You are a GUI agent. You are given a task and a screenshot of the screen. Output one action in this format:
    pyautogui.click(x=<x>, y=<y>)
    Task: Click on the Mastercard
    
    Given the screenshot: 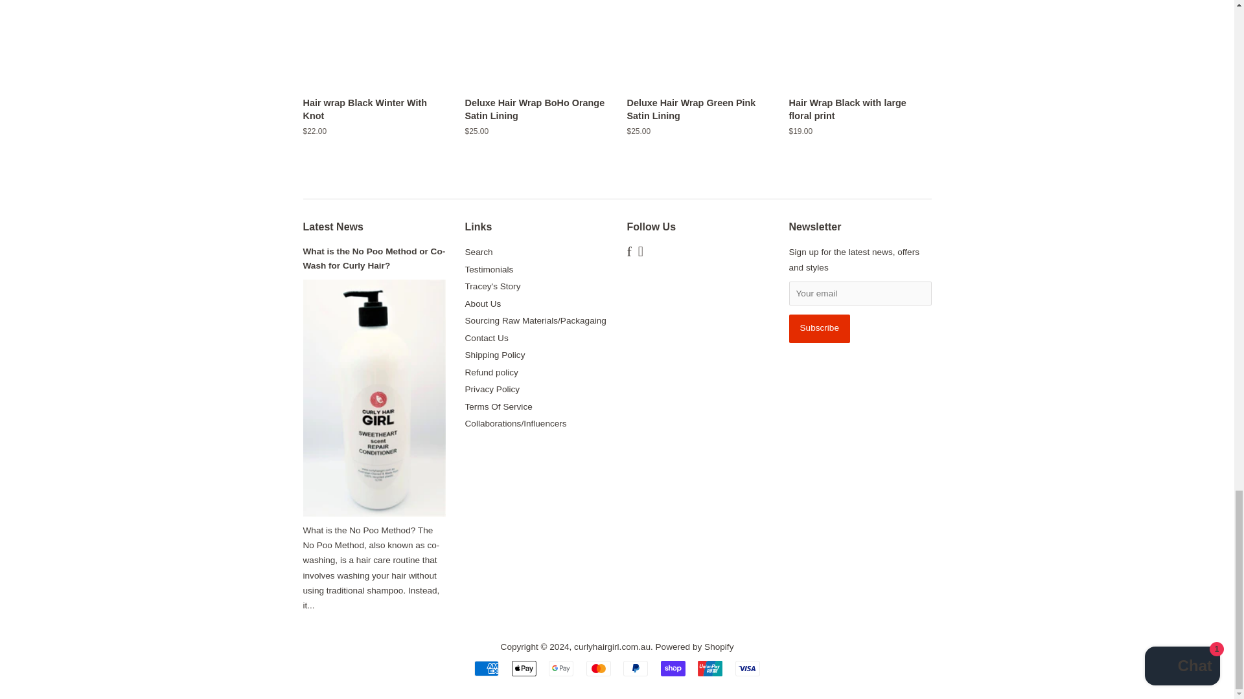 What is the action you would take?
    pyautogui.click(x=598, y=668)
    